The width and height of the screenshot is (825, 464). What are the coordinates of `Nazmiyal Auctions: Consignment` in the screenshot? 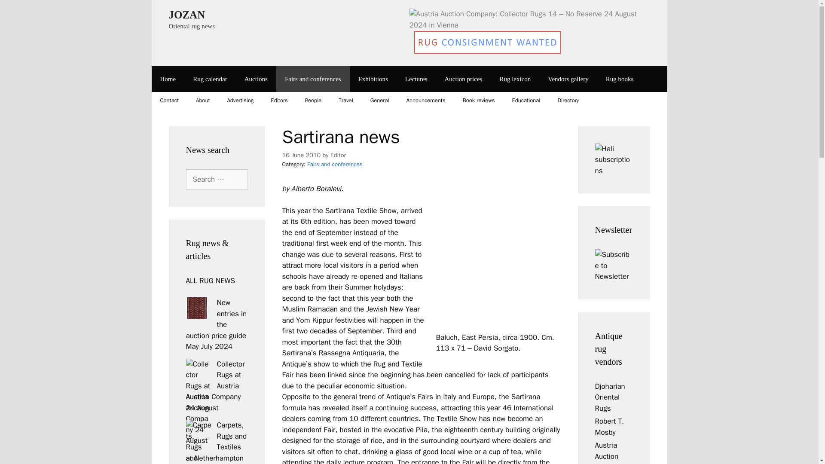 It's located at (488, 52).